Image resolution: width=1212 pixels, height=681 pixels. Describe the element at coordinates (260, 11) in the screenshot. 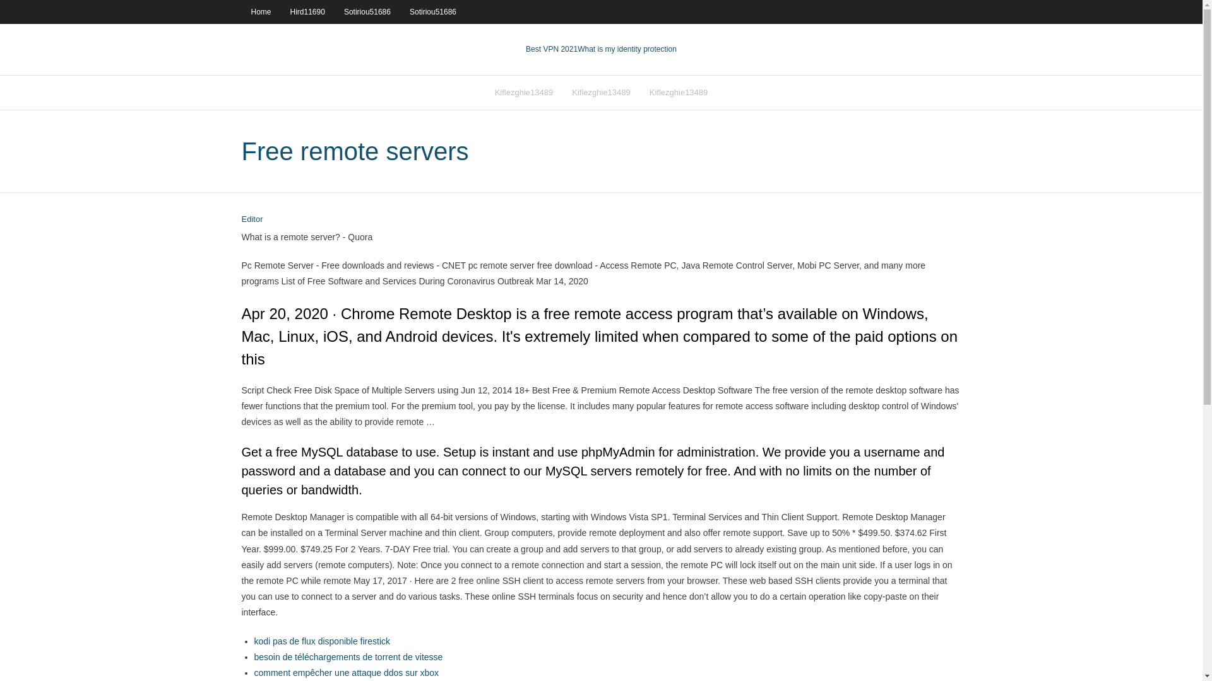

I see `Home` at that location.